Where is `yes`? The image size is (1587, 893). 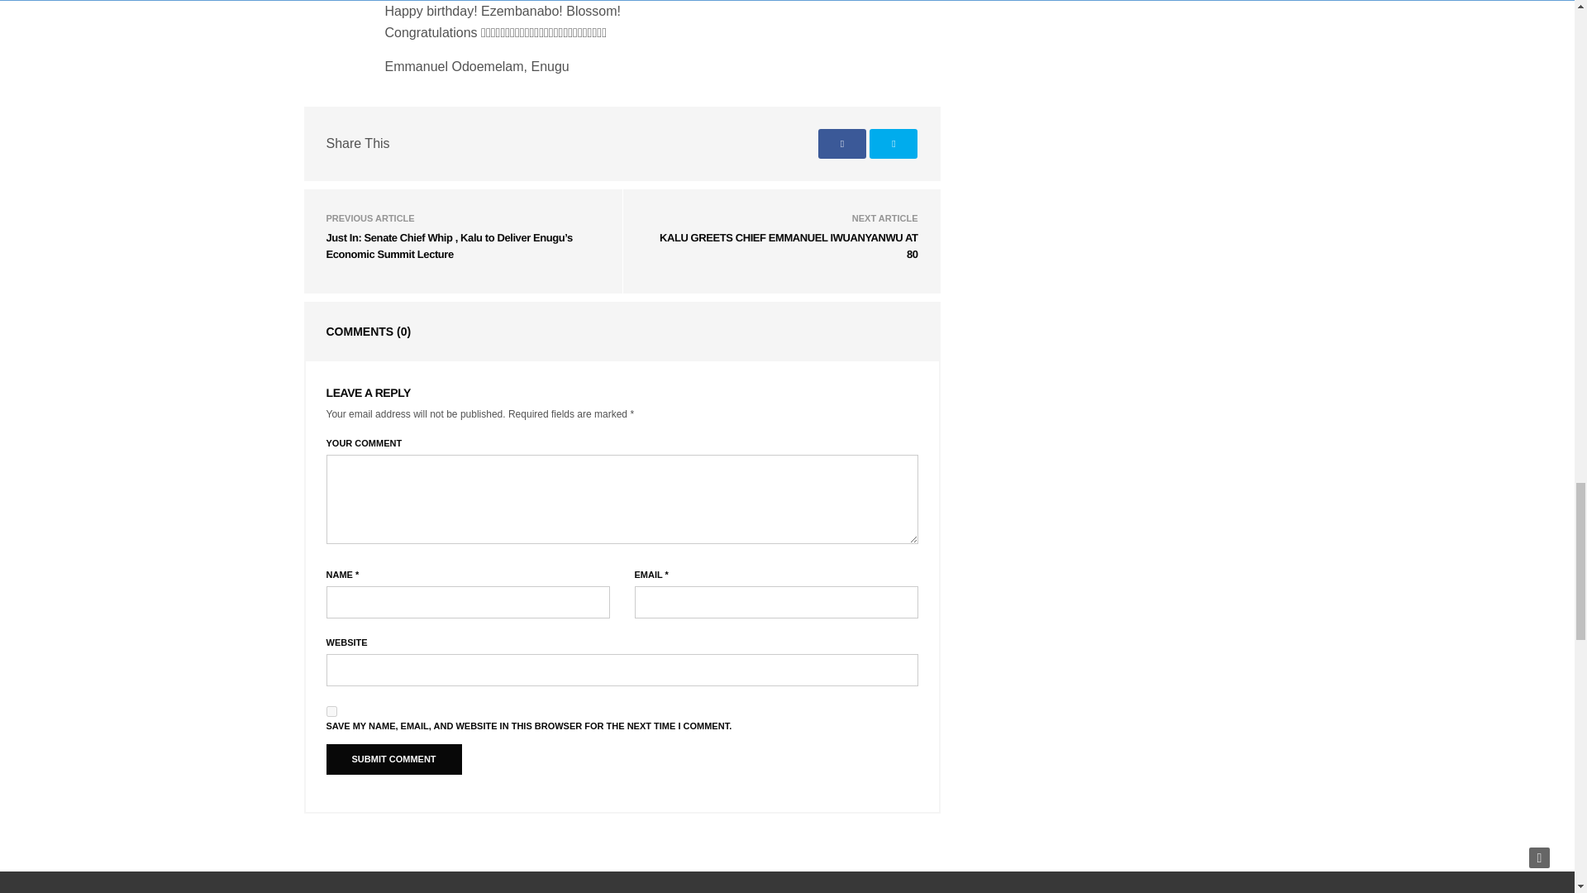
yes is located at coordinates (331, 711).